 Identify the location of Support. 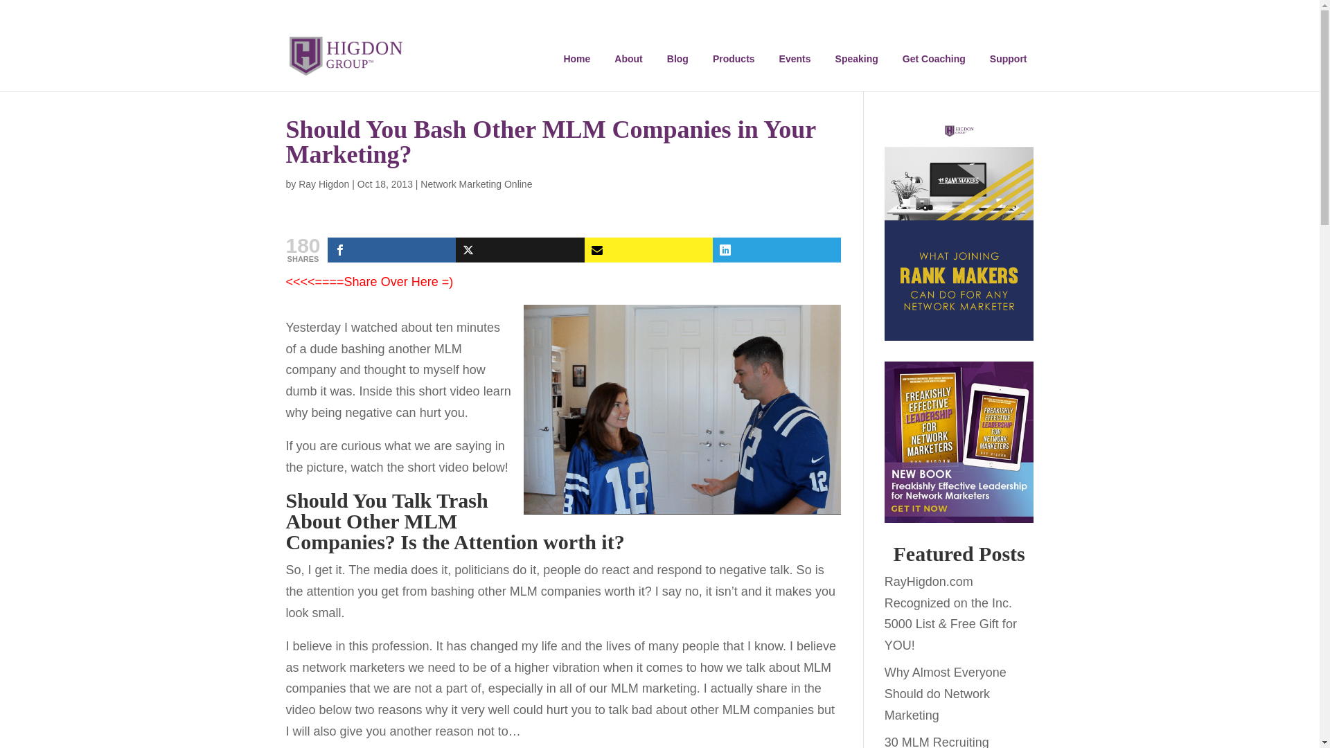
(1009, 58).